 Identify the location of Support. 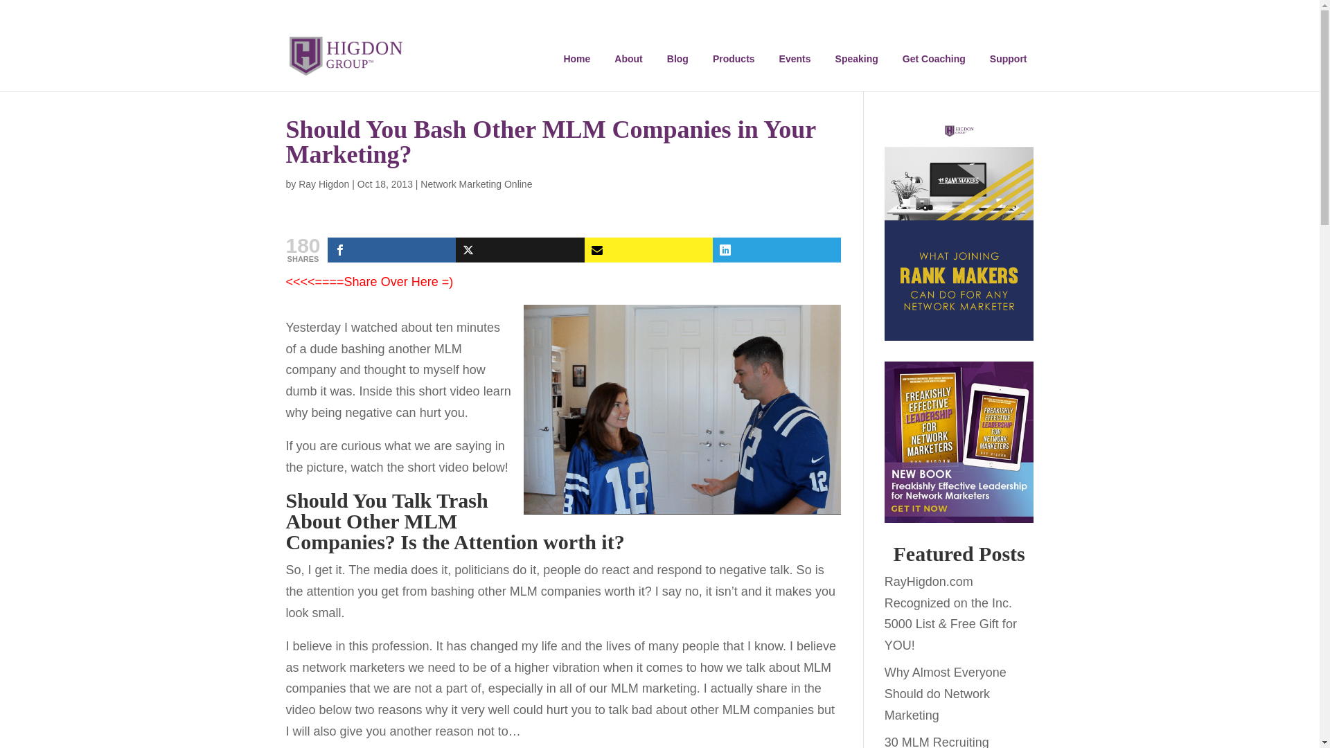
(1009, 58).